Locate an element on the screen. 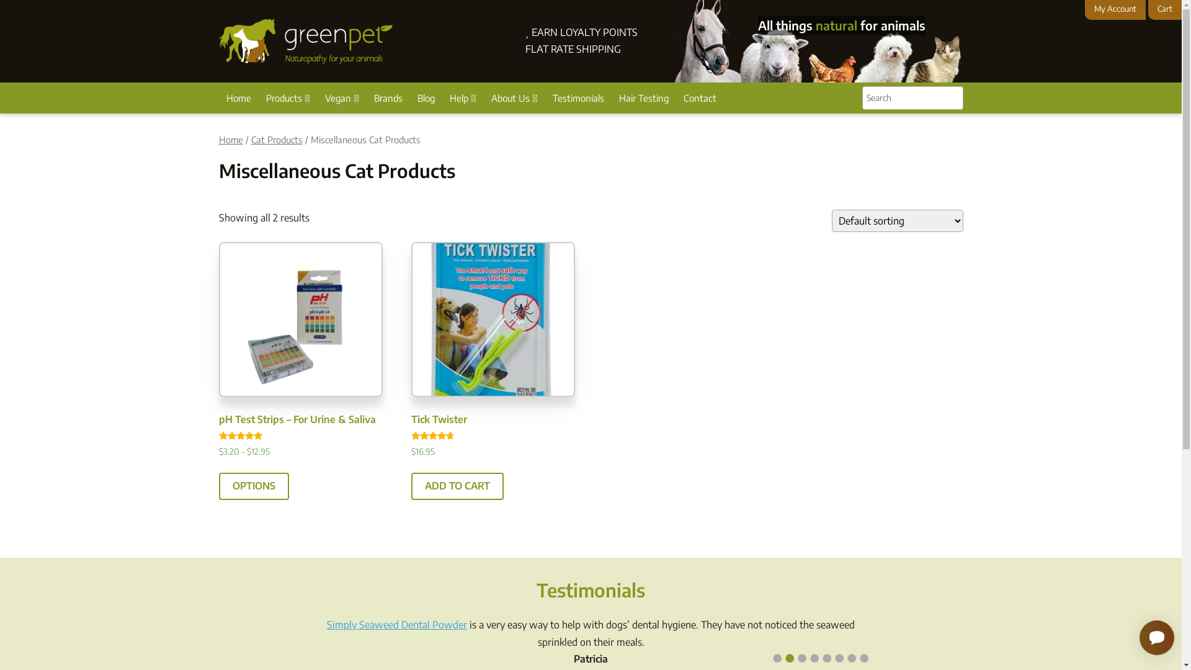 The width and height of the screenshot is (1191, 670). FLAT RATE SHIPPING is located at coordinates (573, 49).